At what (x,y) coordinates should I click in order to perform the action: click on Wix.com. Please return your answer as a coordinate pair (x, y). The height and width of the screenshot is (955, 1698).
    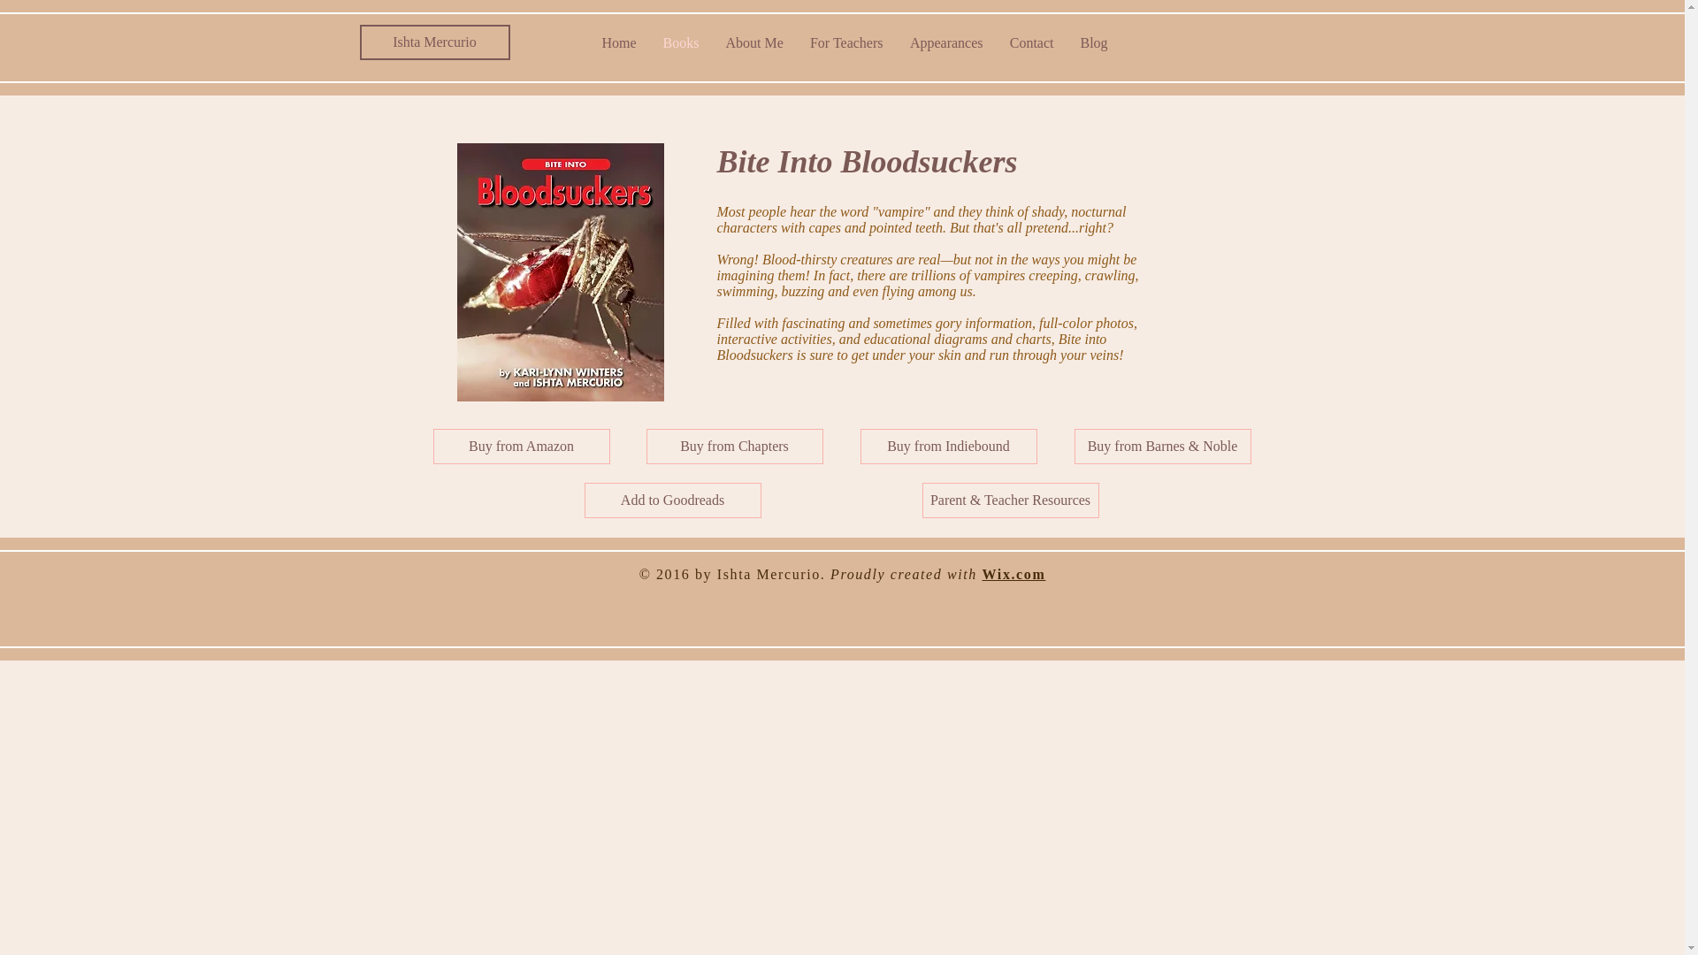
    Looking at the image, I should click on (1013, 574).